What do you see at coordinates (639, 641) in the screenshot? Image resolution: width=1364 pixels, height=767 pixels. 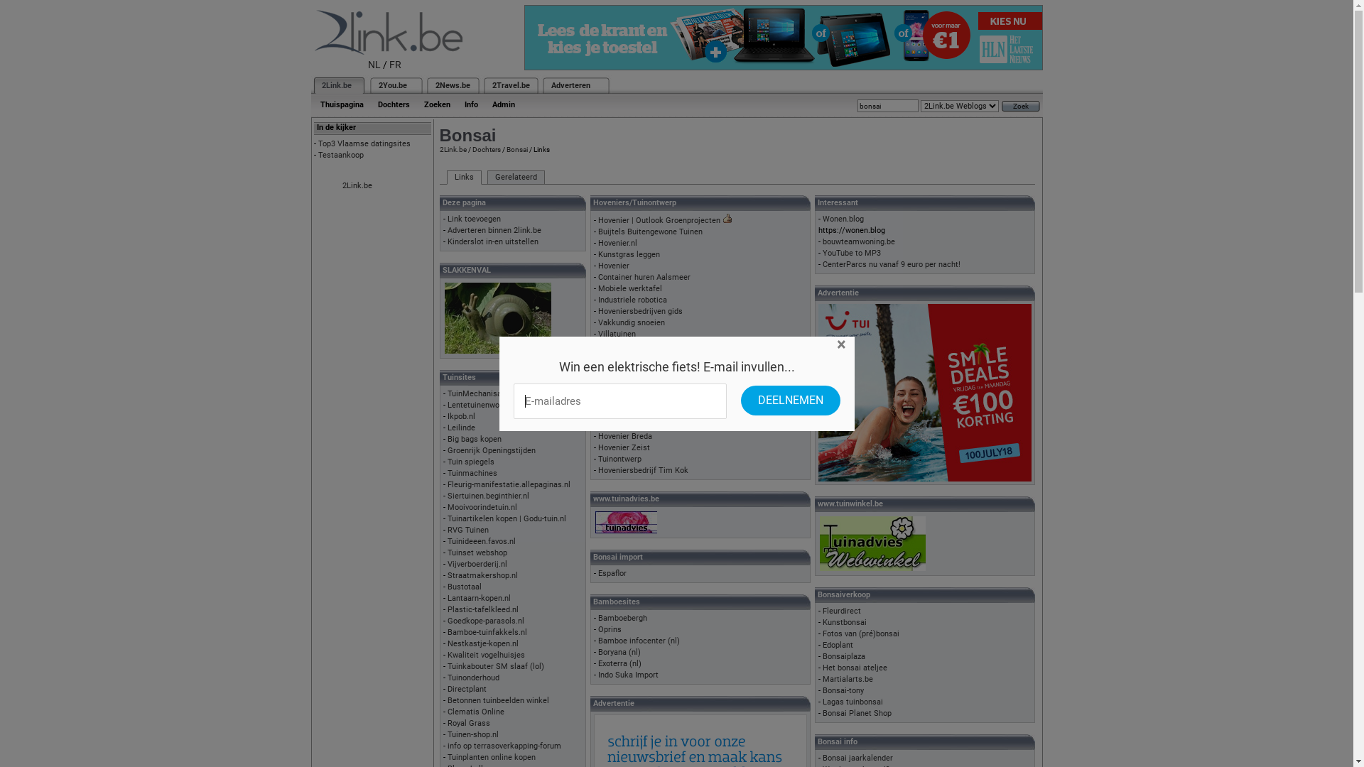 I see `Bamboe infocenter (nl)` at bounding box center [639, 641].